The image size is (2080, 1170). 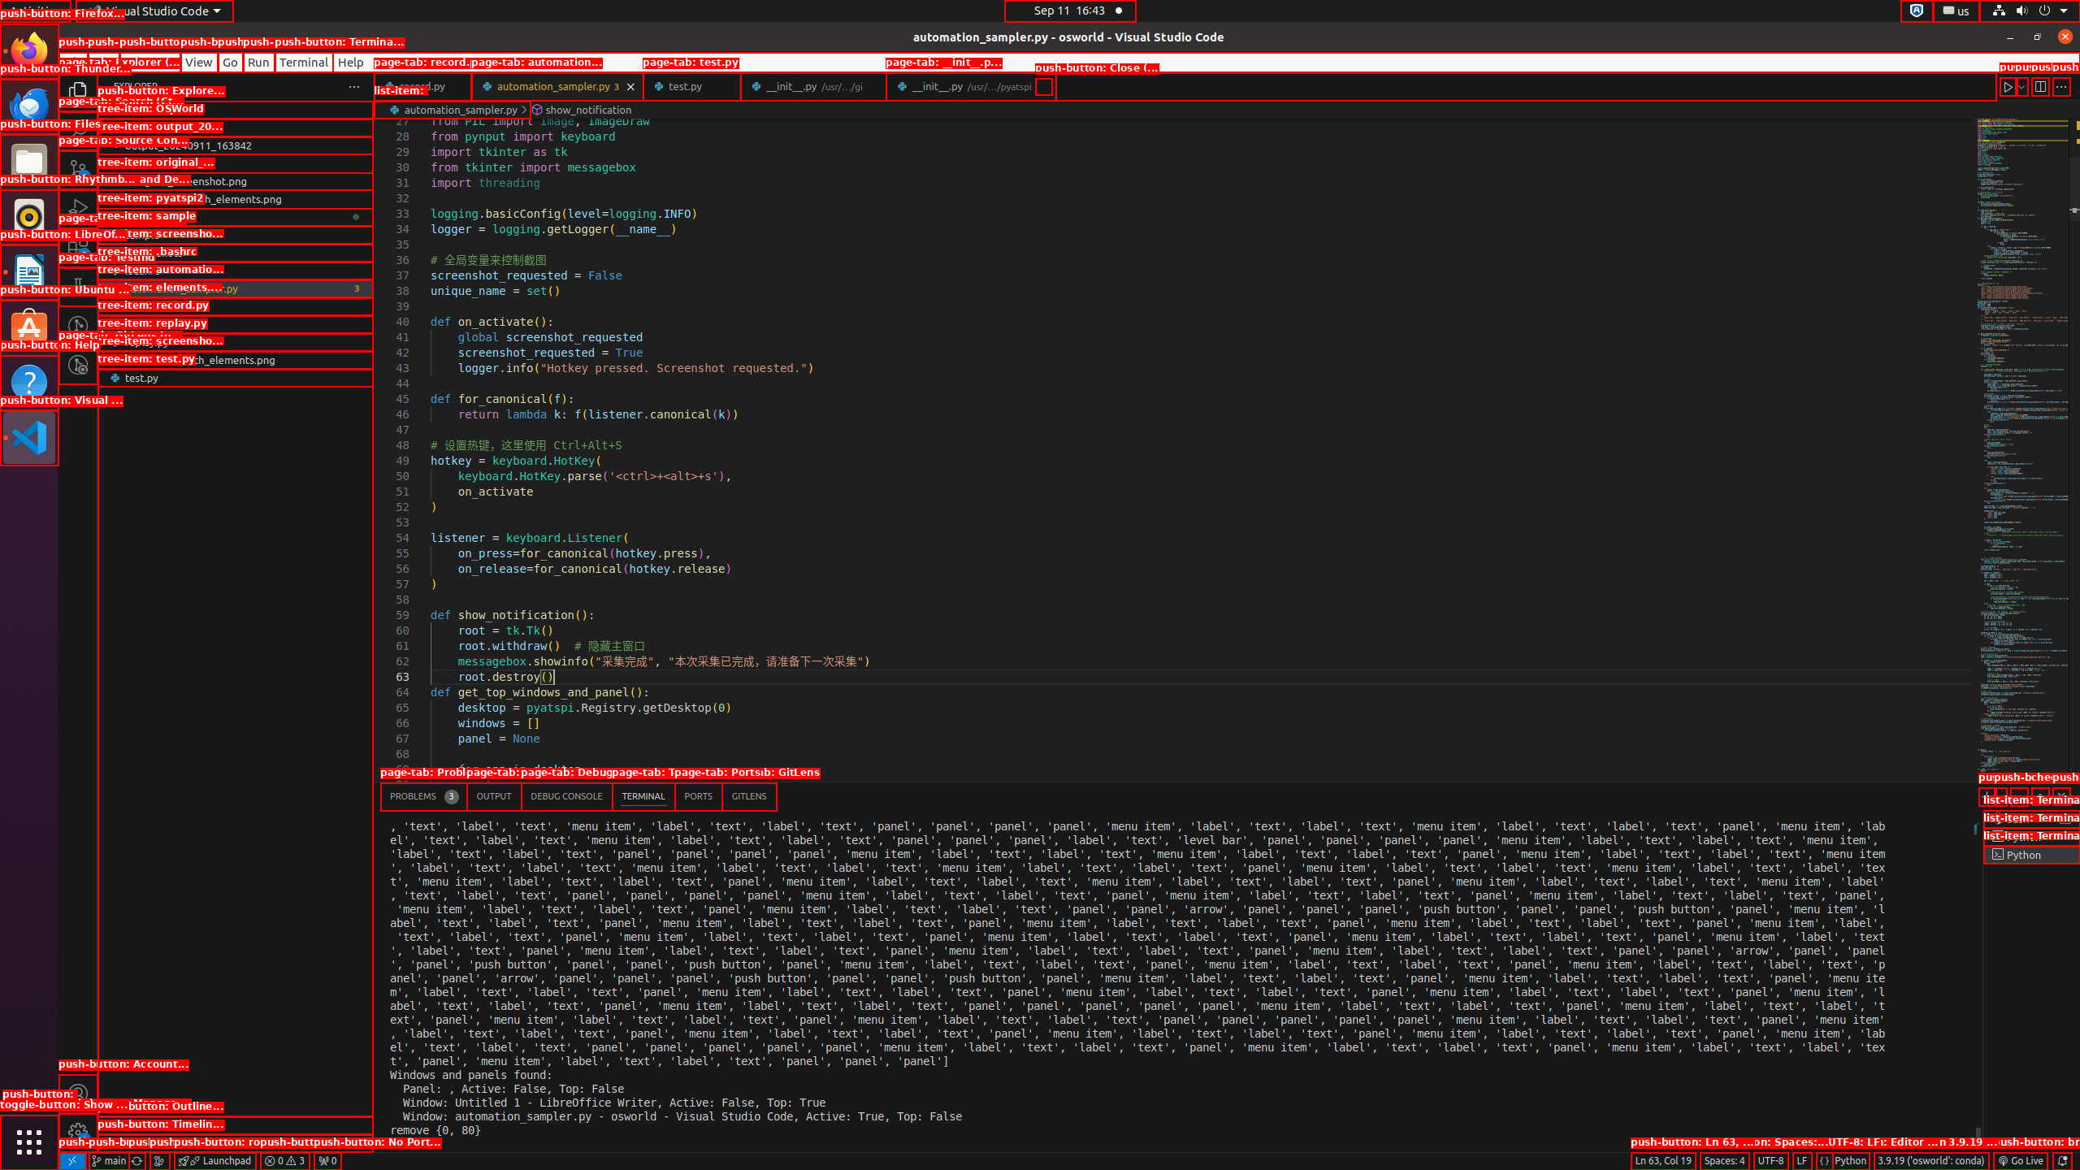 What do you see at coordinates (236, 324) in the screenshot?
I see `record.py` at bounding box center [236, 324].